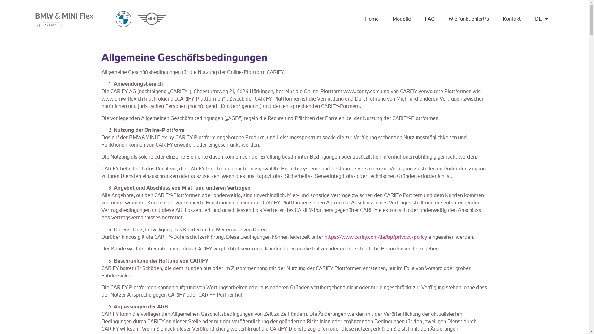 This screenshot has height=334, width=594. What do you see at coordinates (430, 19) in the screenshot?
I see `FAQ` at bounding box center [430, 19].